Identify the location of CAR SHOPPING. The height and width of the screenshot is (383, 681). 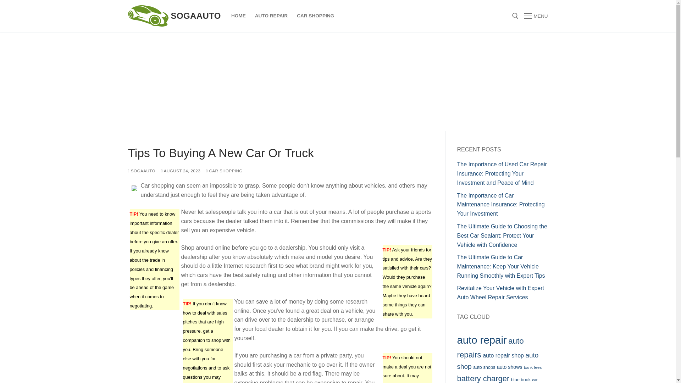
(224, 171).